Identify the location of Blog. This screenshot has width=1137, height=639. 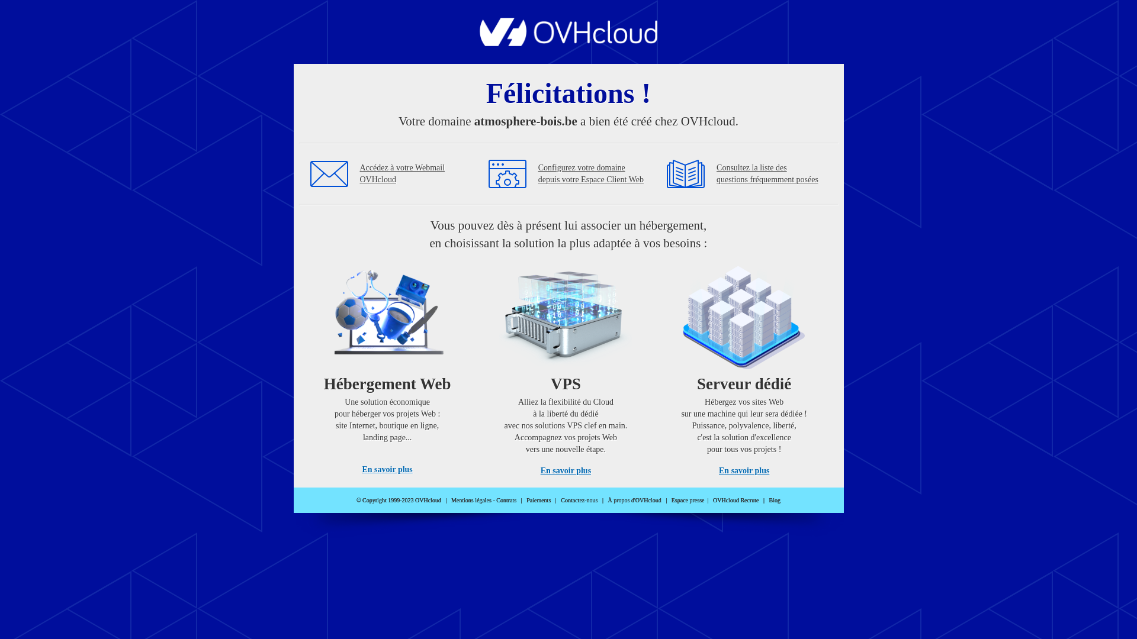
(775, 501).